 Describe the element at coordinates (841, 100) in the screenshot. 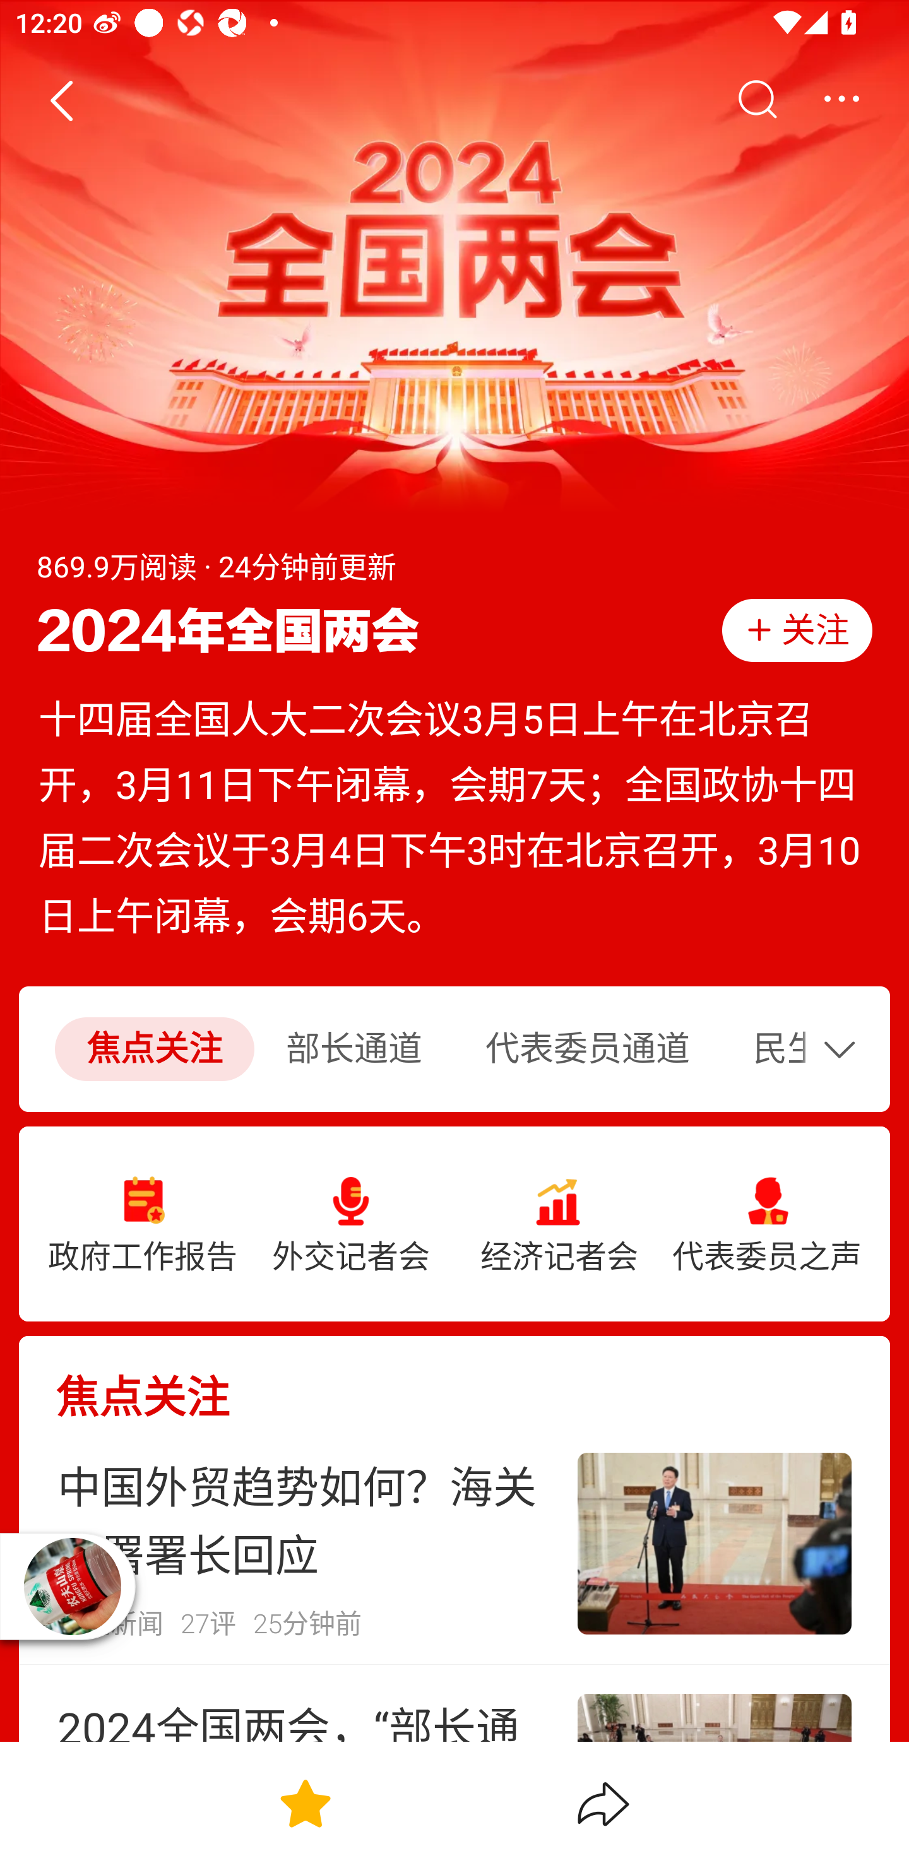

I see `` at that location.